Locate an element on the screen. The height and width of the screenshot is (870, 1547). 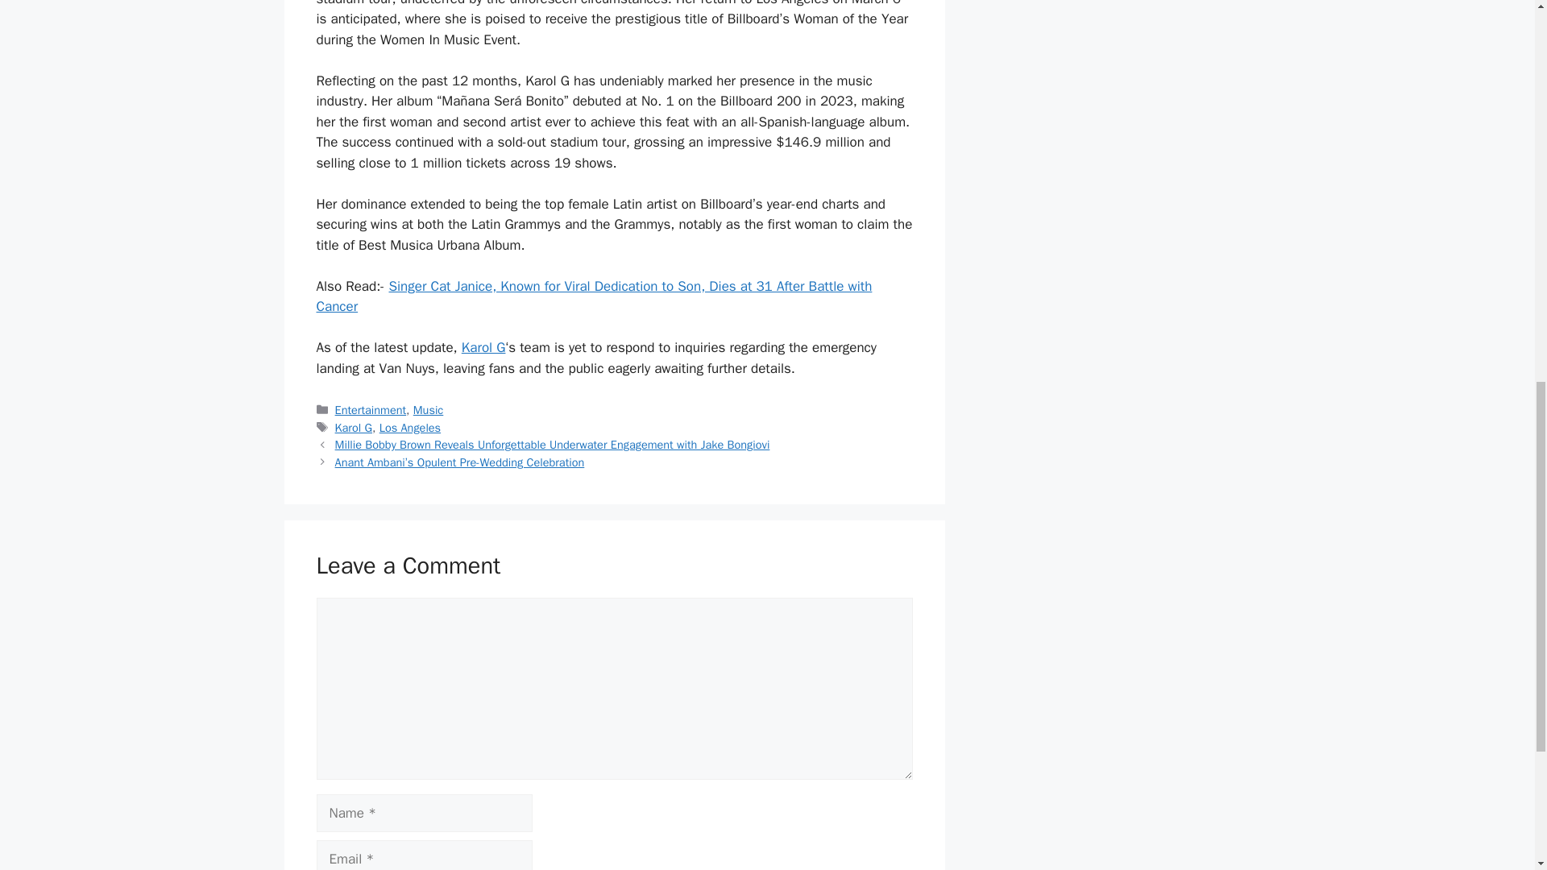
Music is located at coordinates (429, 410).